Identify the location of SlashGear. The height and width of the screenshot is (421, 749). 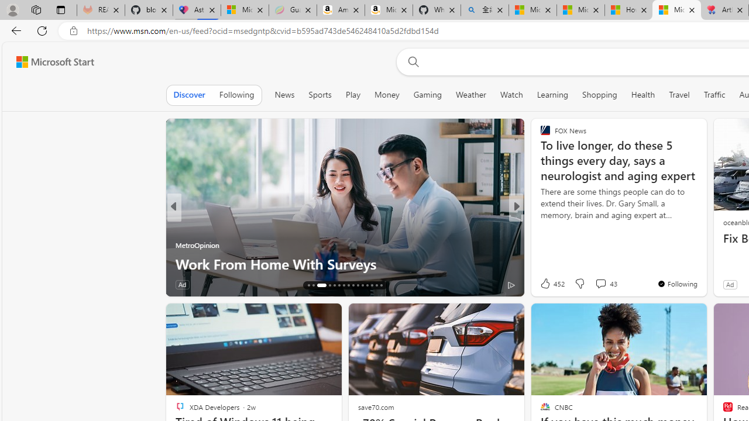
(540, 244).